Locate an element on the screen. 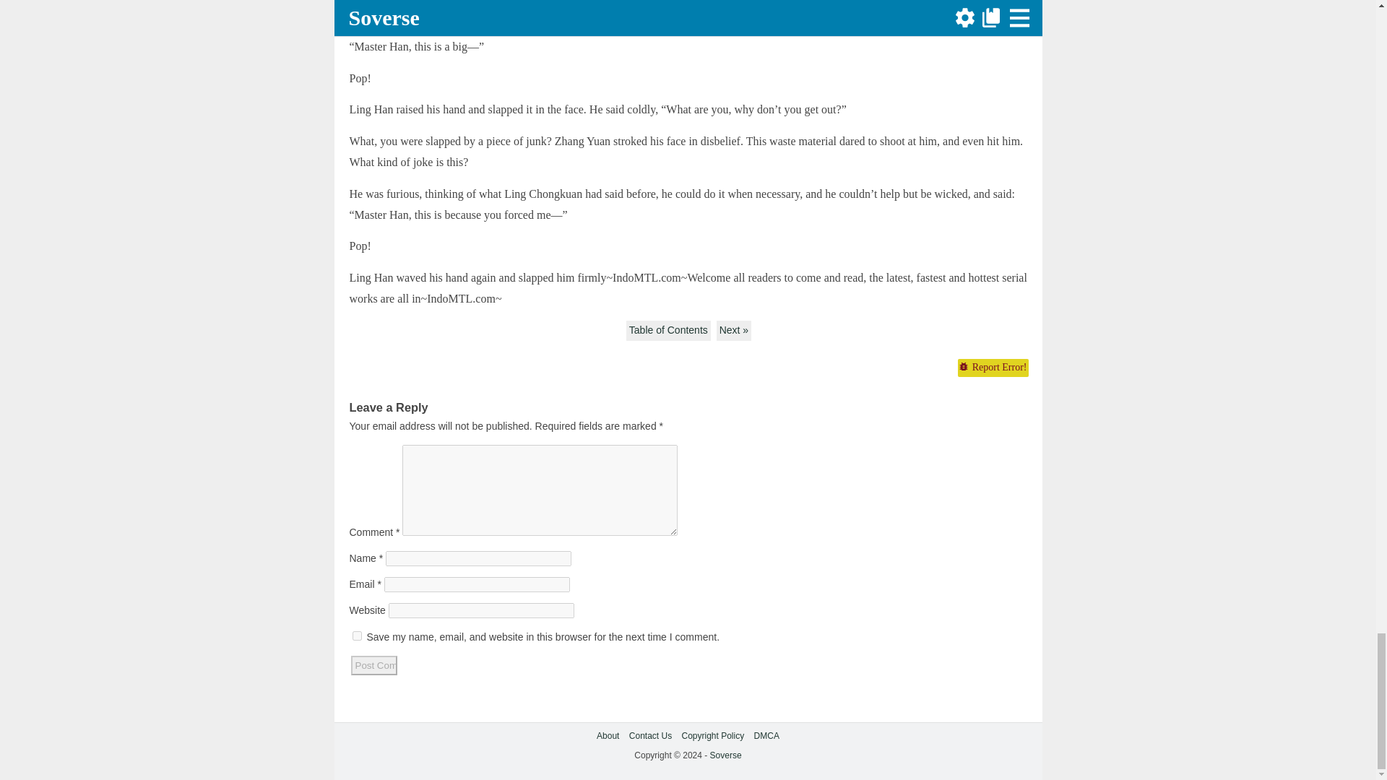  Copyright Policy is located at coordinates (714, 735).